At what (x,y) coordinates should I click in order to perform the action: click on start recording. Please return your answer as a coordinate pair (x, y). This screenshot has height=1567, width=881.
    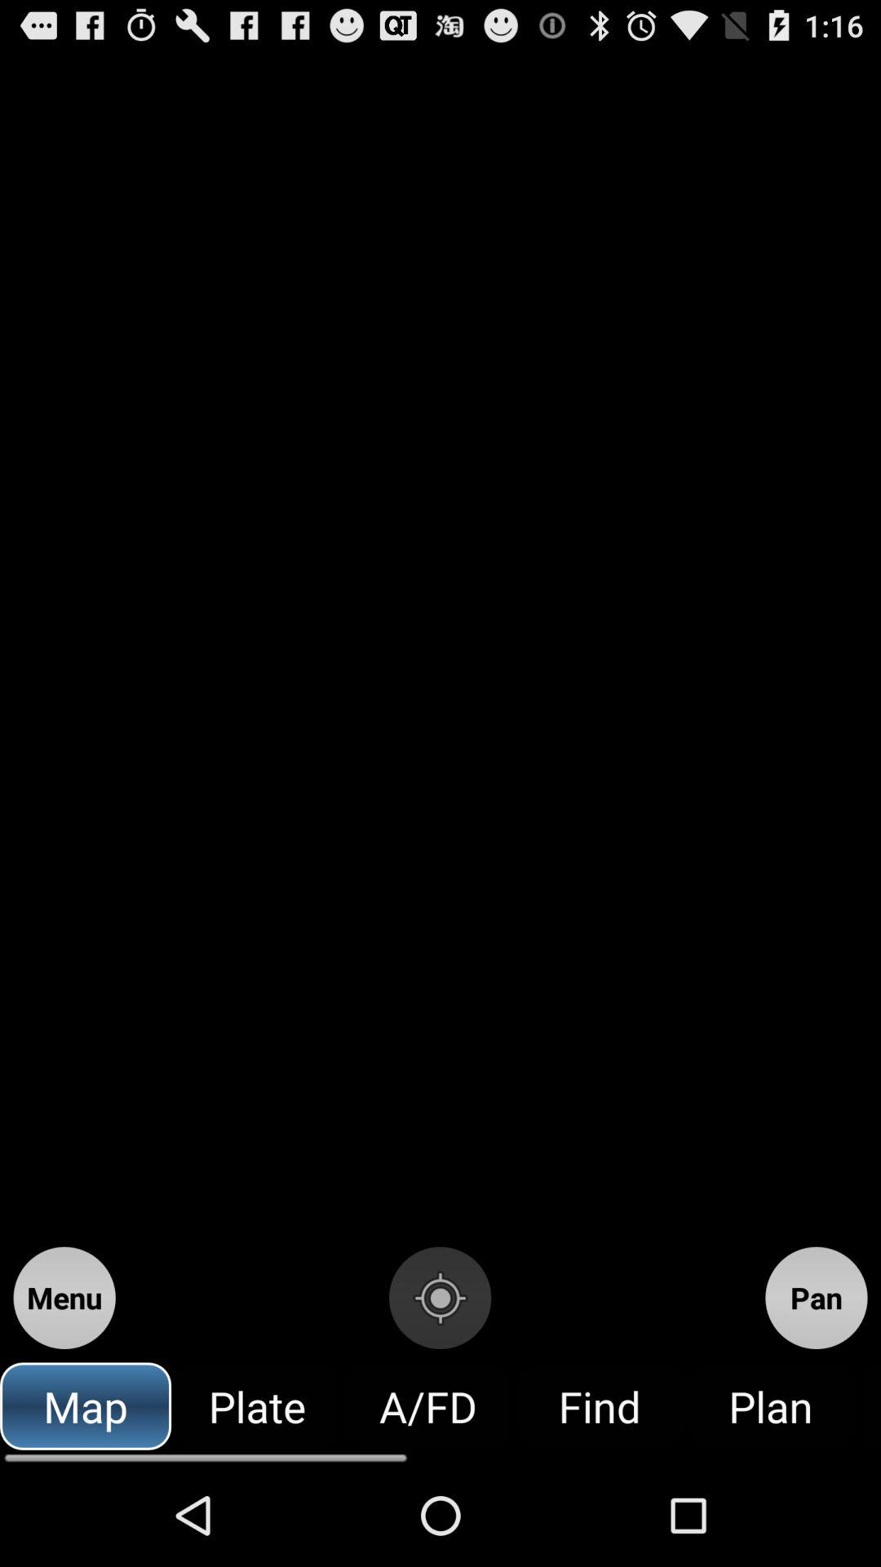
    Looking at the image, I should click on (440, 1298).